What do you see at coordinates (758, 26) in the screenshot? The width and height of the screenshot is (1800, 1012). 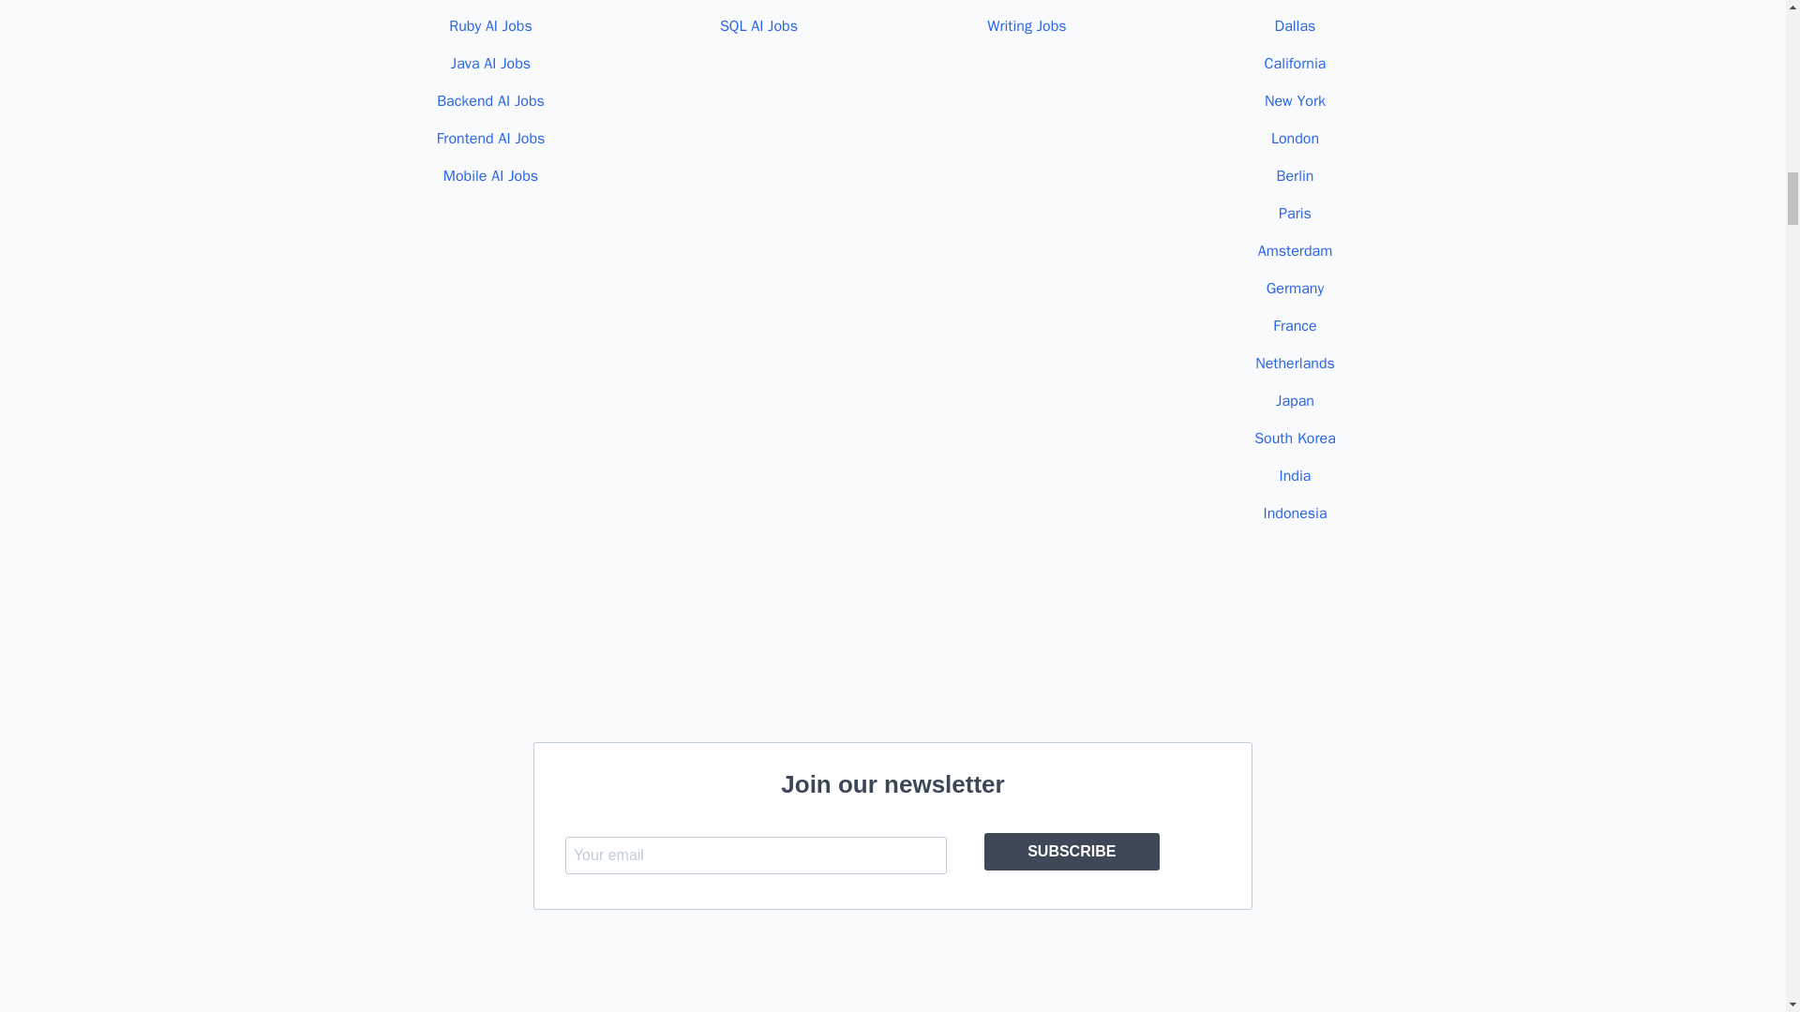 I see `SQL AI Jobs` at bounding box center [758, 26].